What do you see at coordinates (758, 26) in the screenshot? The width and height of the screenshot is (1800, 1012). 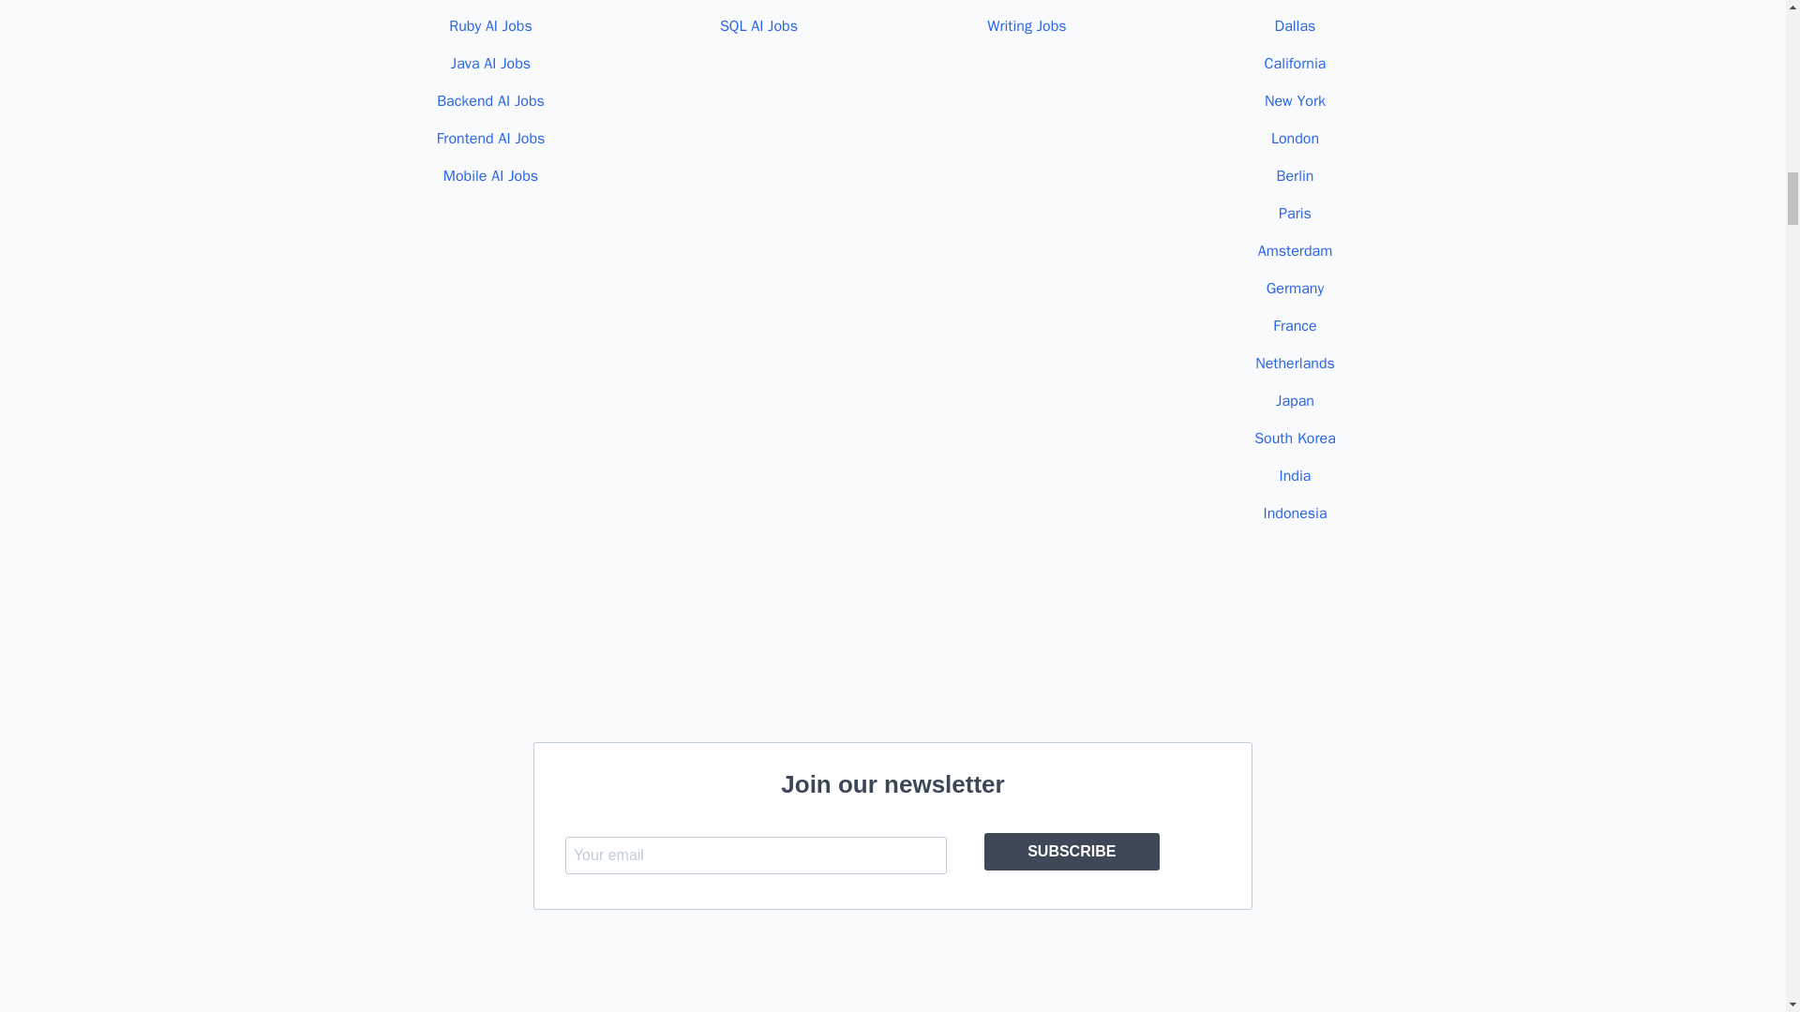 I see `SQL AI Jobs` at bounding box center [758, 26].